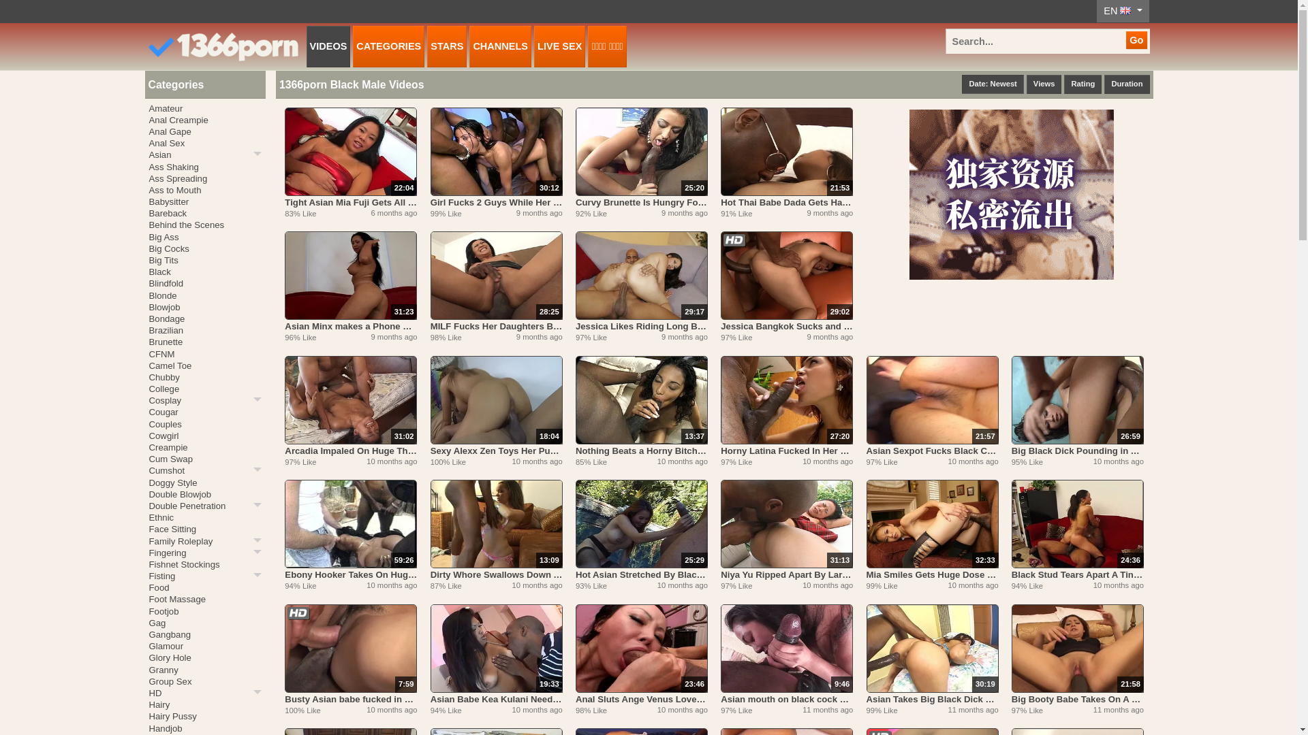 Image resolution: width=1308 pixels, height=735 pixels. What do you see at coordinates (933, 451) in the screenshot?
I see `Asian Sexpot Fucks Black Cock First Time` at bounding box center [933, 451].